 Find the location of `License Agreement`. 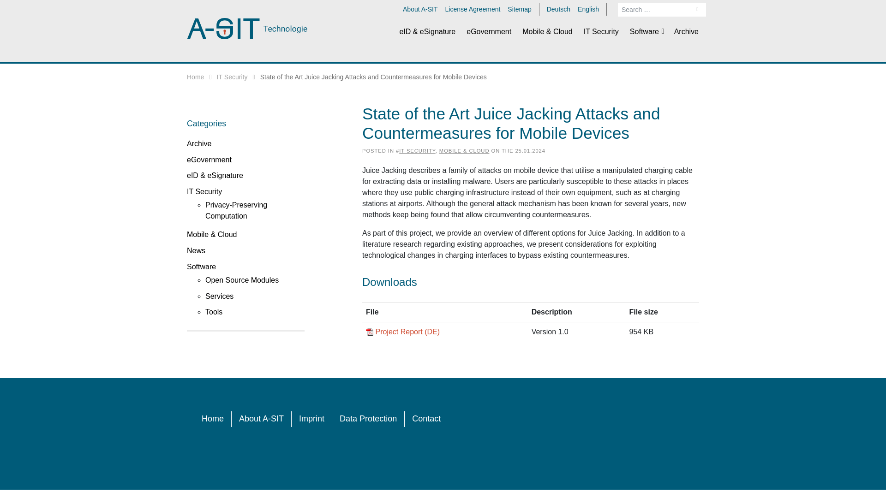

License Agreement is located at coordinates (473, 9).